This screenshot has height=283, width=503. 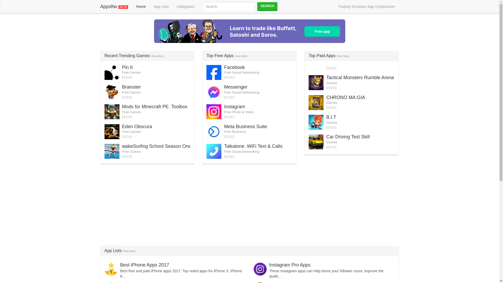 I want to click on SEARCH, so click(x=267, y=6).